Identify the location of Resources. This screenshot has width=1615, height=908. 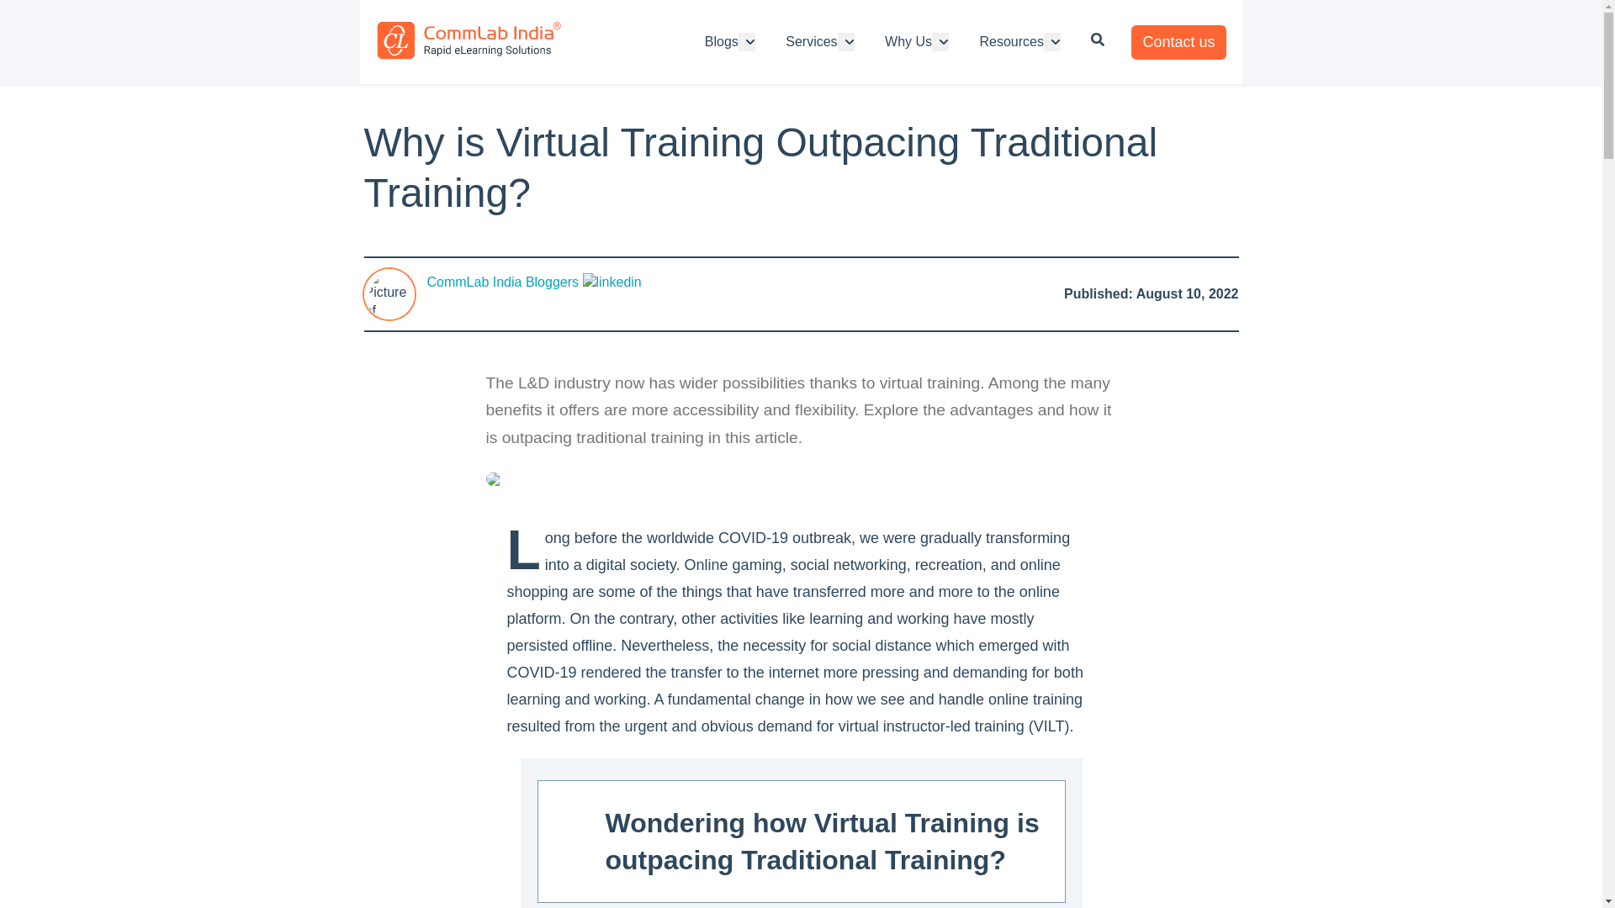
(1011, 41).